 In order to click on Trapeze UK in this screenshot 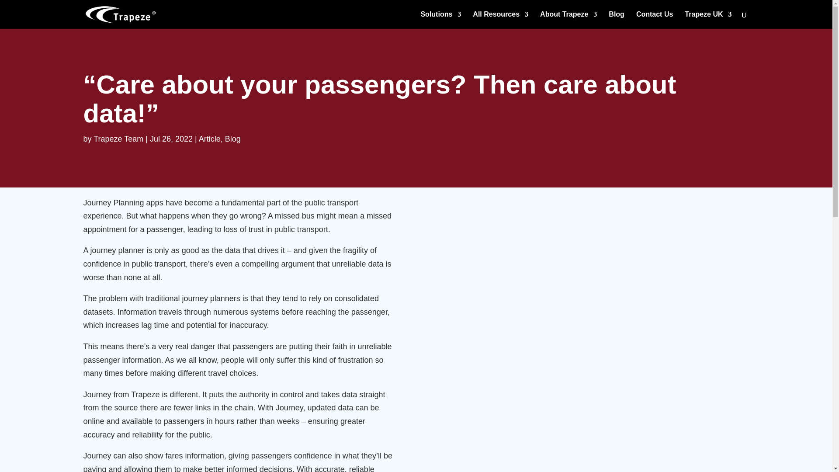, I will do `click(708, 20)`.